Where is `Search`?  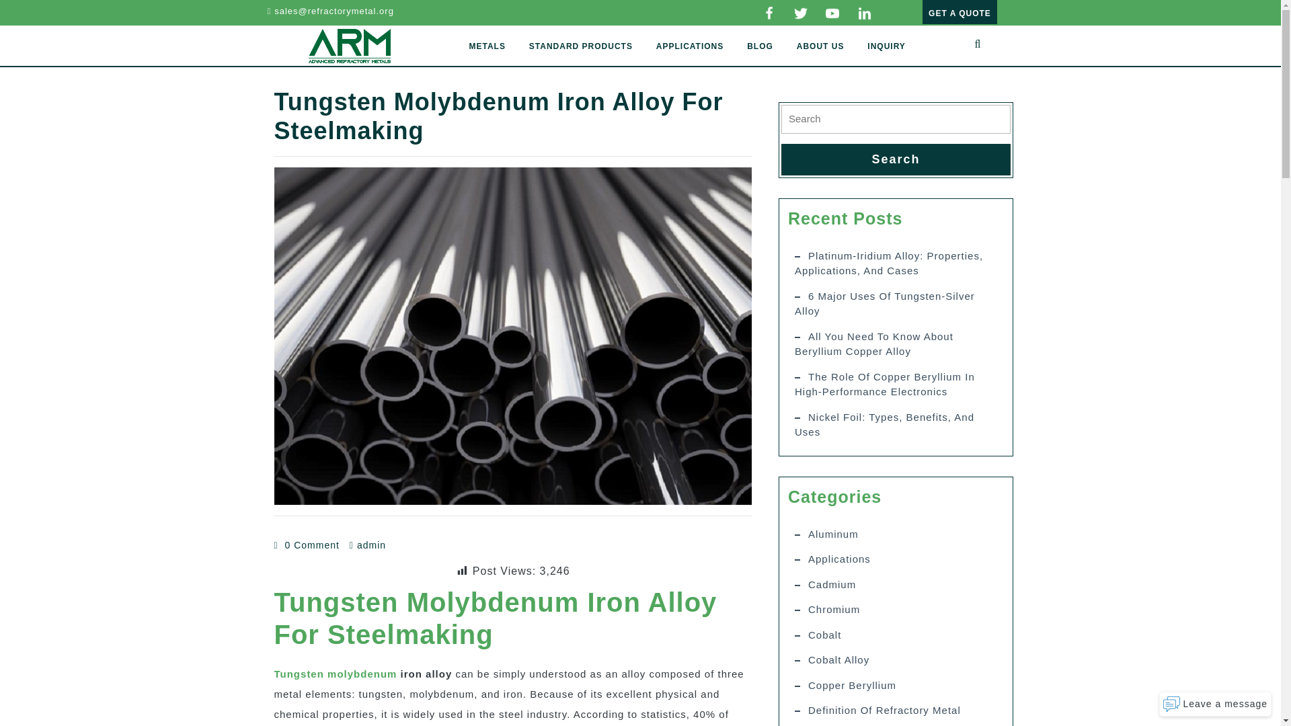 Search is located at coordinates (896, 159).